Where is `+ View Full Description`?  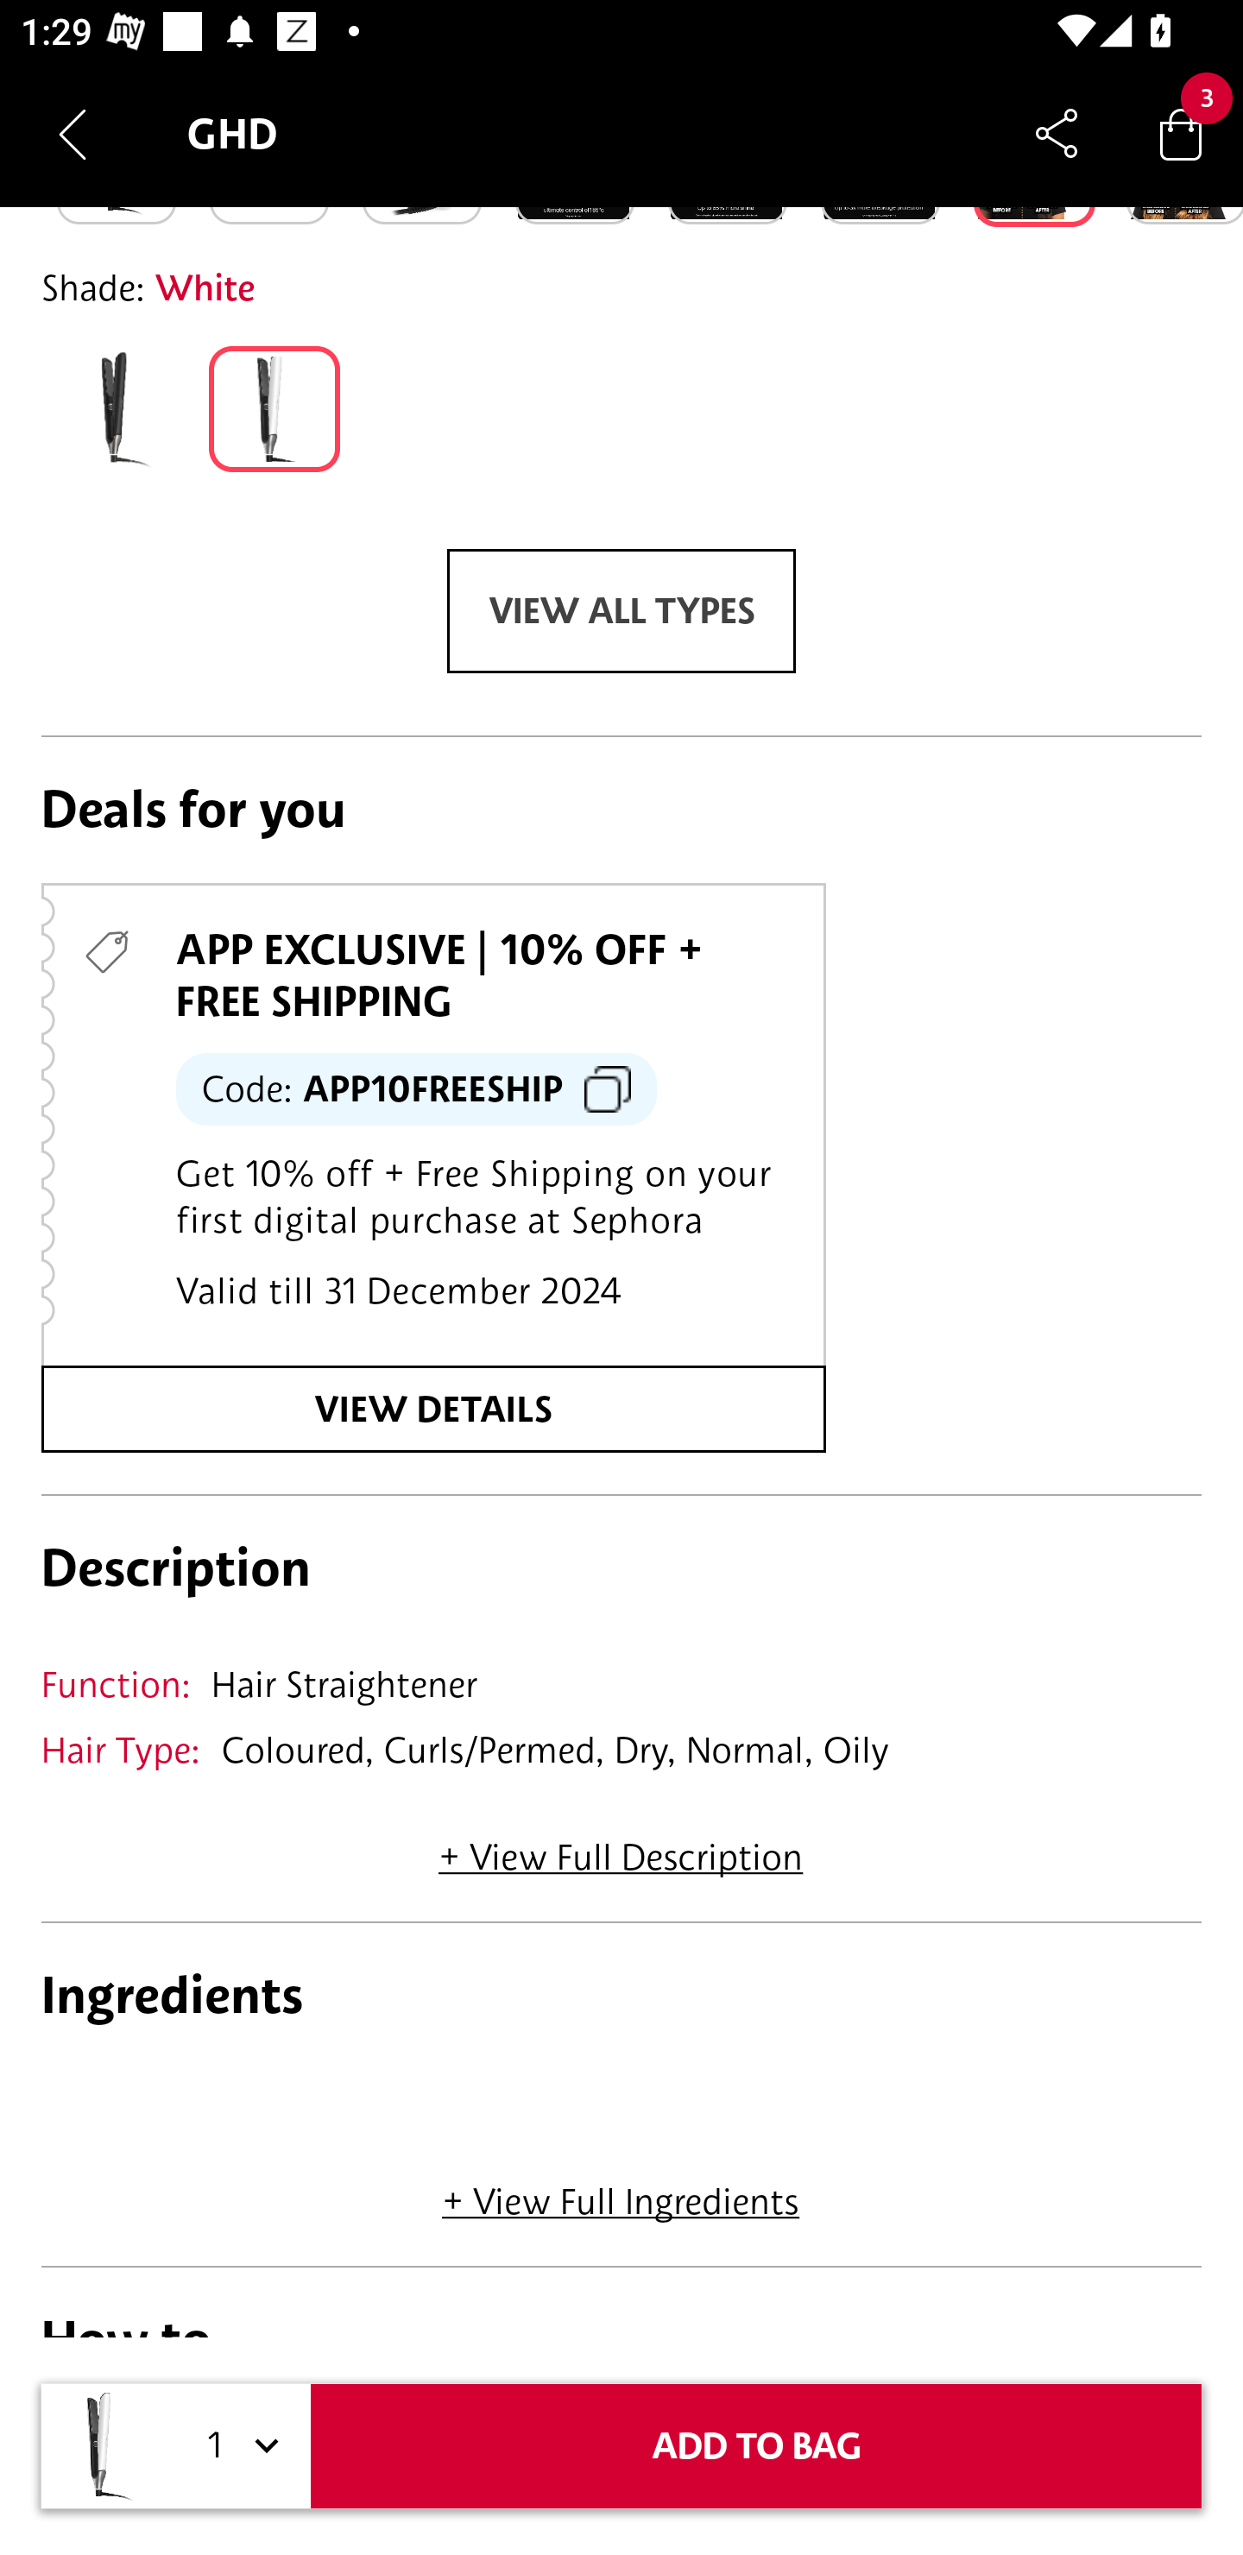
+ View Full Description is located at coordinates (621, 1847).